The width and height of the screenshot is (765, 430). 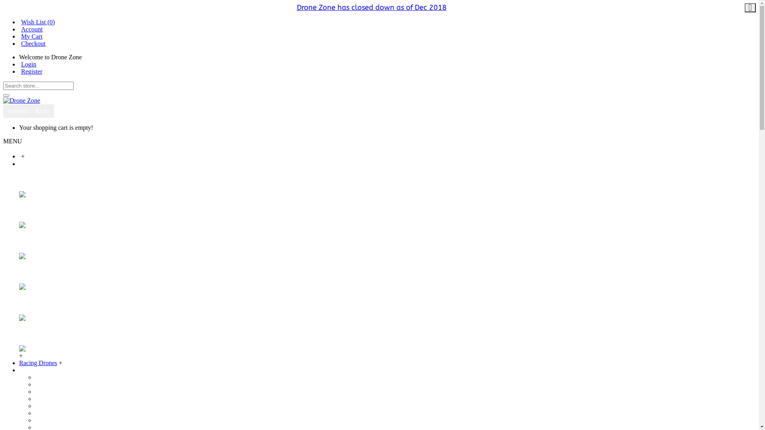 What do you see at coordinates (38, 363) in the screenshot?
I see `Racing Drones` at bounding box center [38, 363].